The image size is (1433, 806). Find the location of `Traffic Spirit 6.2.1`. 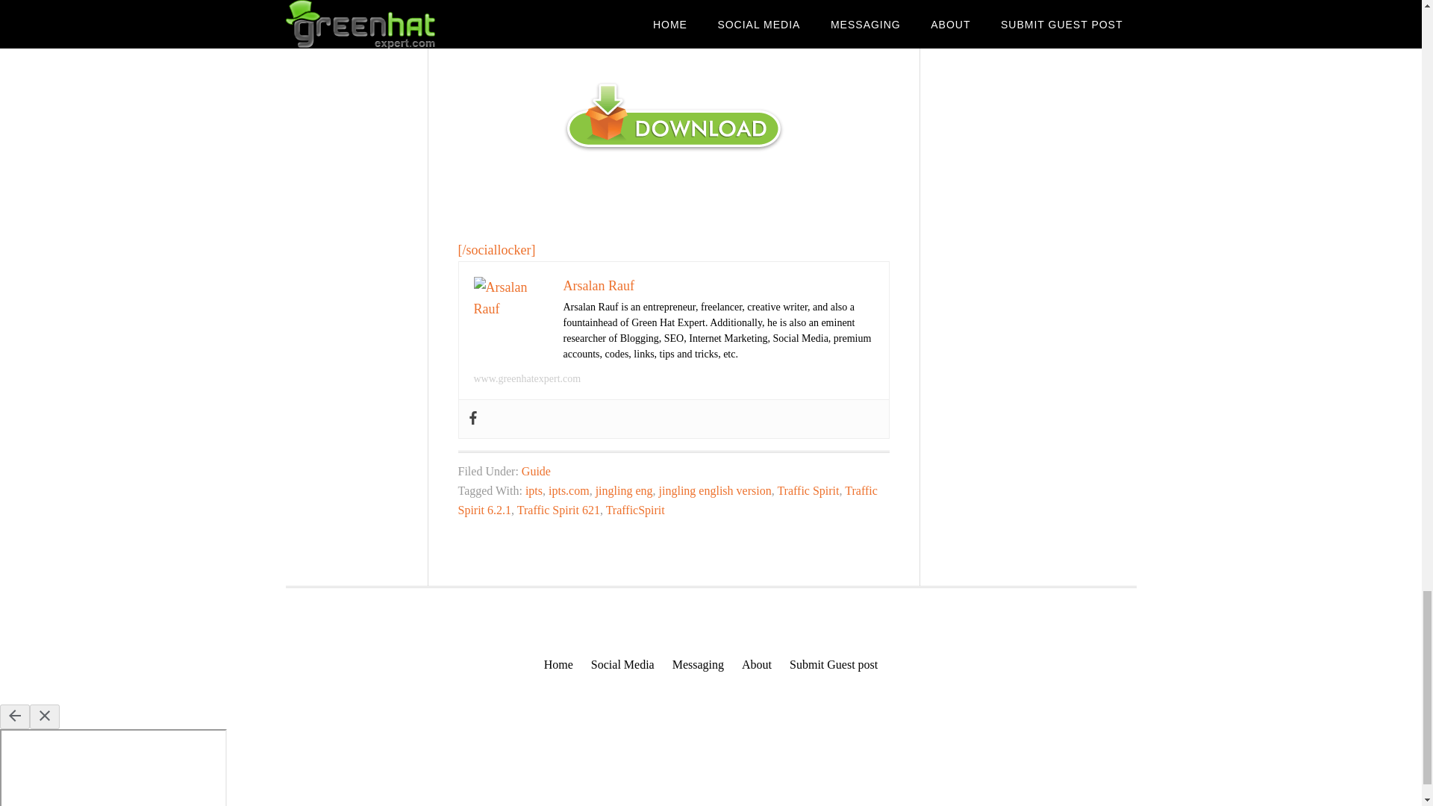

Traffic Spirit 6.2.1 is located at coordinates (667, 500).